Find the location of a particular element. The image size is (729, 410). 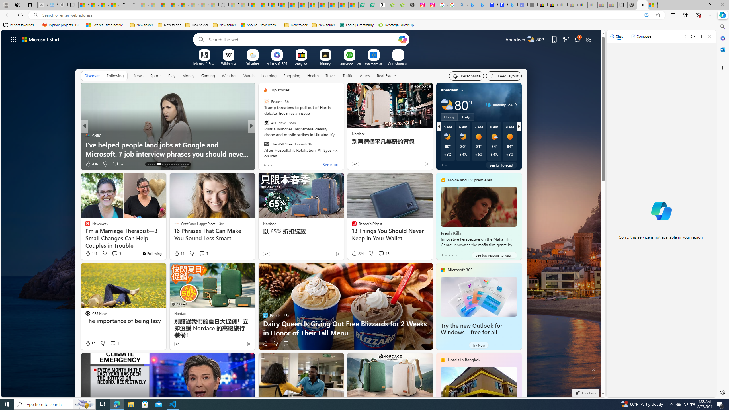

Aberdeen, Hong Kong SAR severe weather | Microsoft Weather is located at coordinates (114, 5).